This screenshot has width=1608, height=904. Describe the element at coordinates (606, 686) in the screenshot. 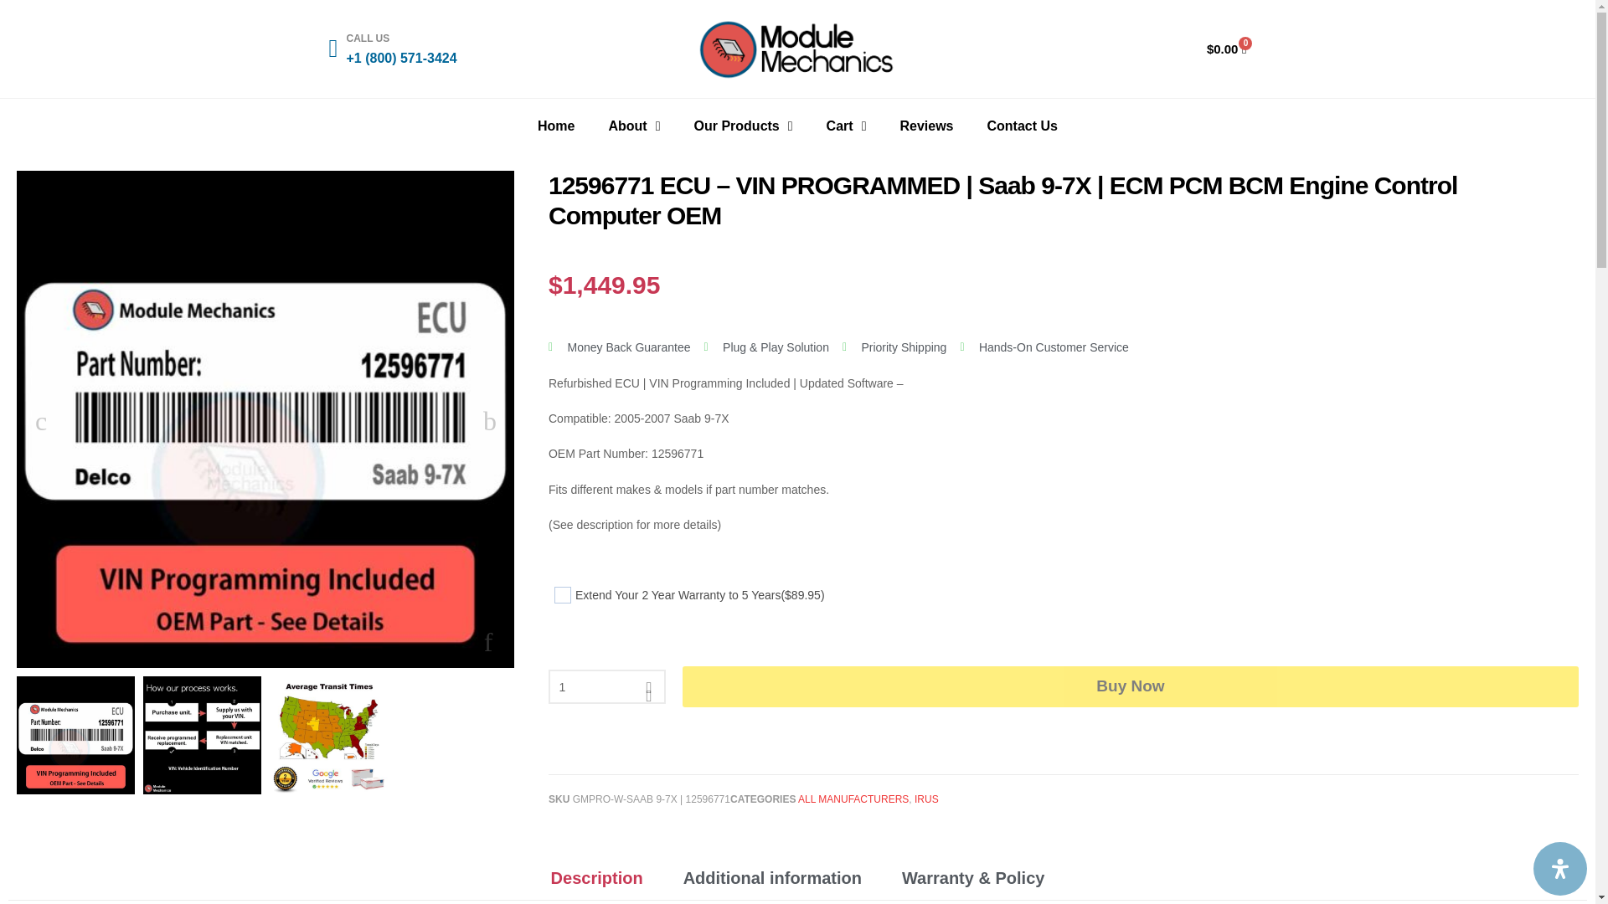

I see `1` at that location.